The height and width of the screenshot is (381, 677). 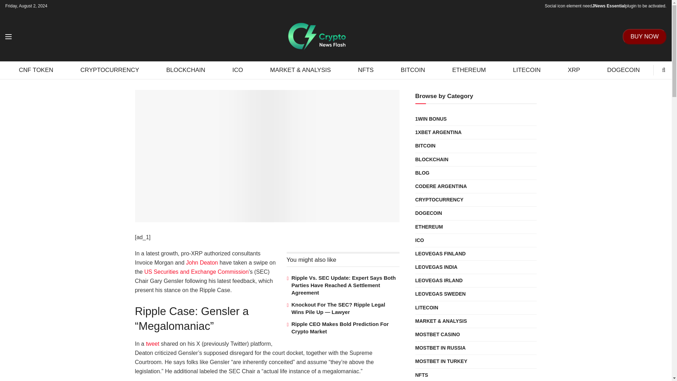 I want to click on CRYPTOCURRENCY, so click(x=110, y=70).